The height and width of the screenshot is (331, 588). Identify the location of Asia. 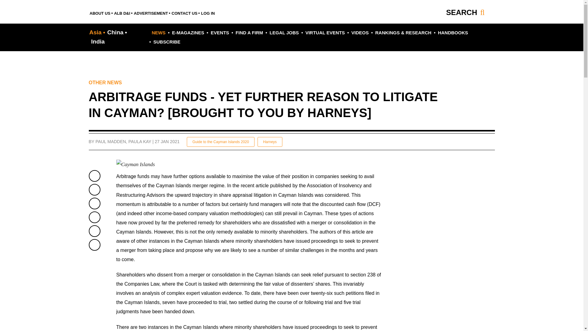
(97, 32).